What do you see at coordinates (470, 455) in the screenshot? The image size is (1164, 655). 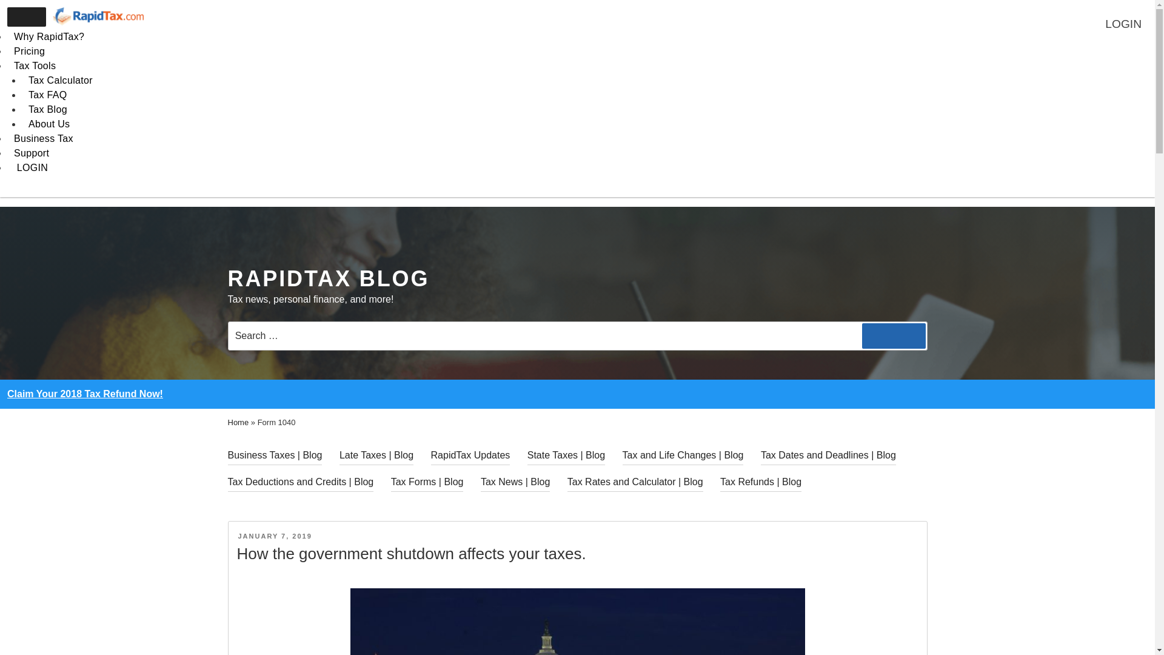 I see `RapidTax Updates` at bounding box center [470, 455].